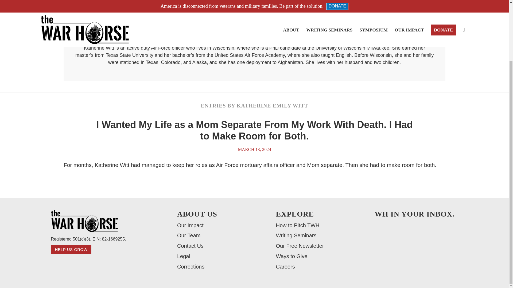 The image size is (513, 288). Describe the element at coordinates (313, 226) in the screenshot. I see `How to Pitch TWH` at that location.